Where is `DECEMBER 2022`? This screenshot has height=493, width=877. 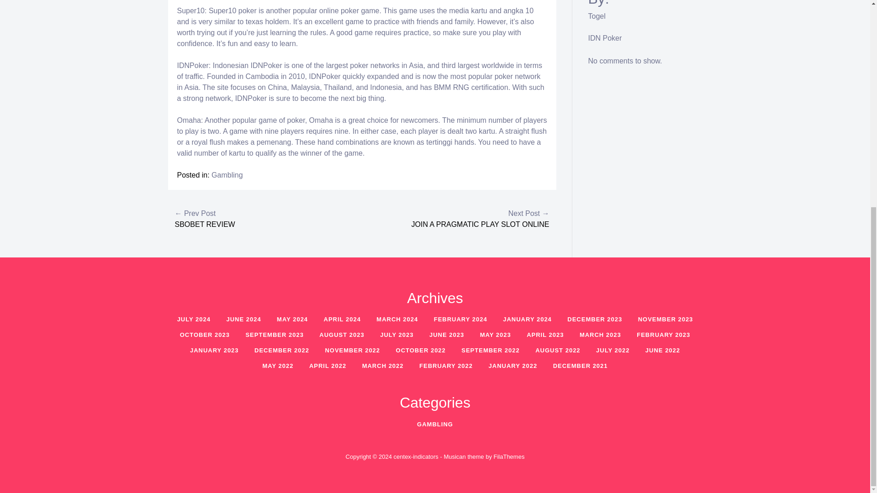 DECEMBER 2022 is located at coordinates (281, 351).